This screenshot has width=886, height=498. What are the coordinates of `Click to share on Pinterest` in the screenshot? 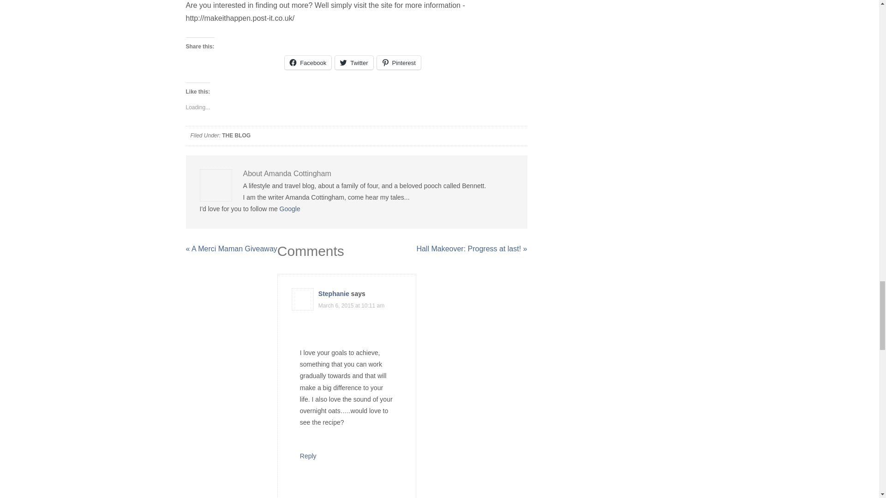 It's located at (399, 63).